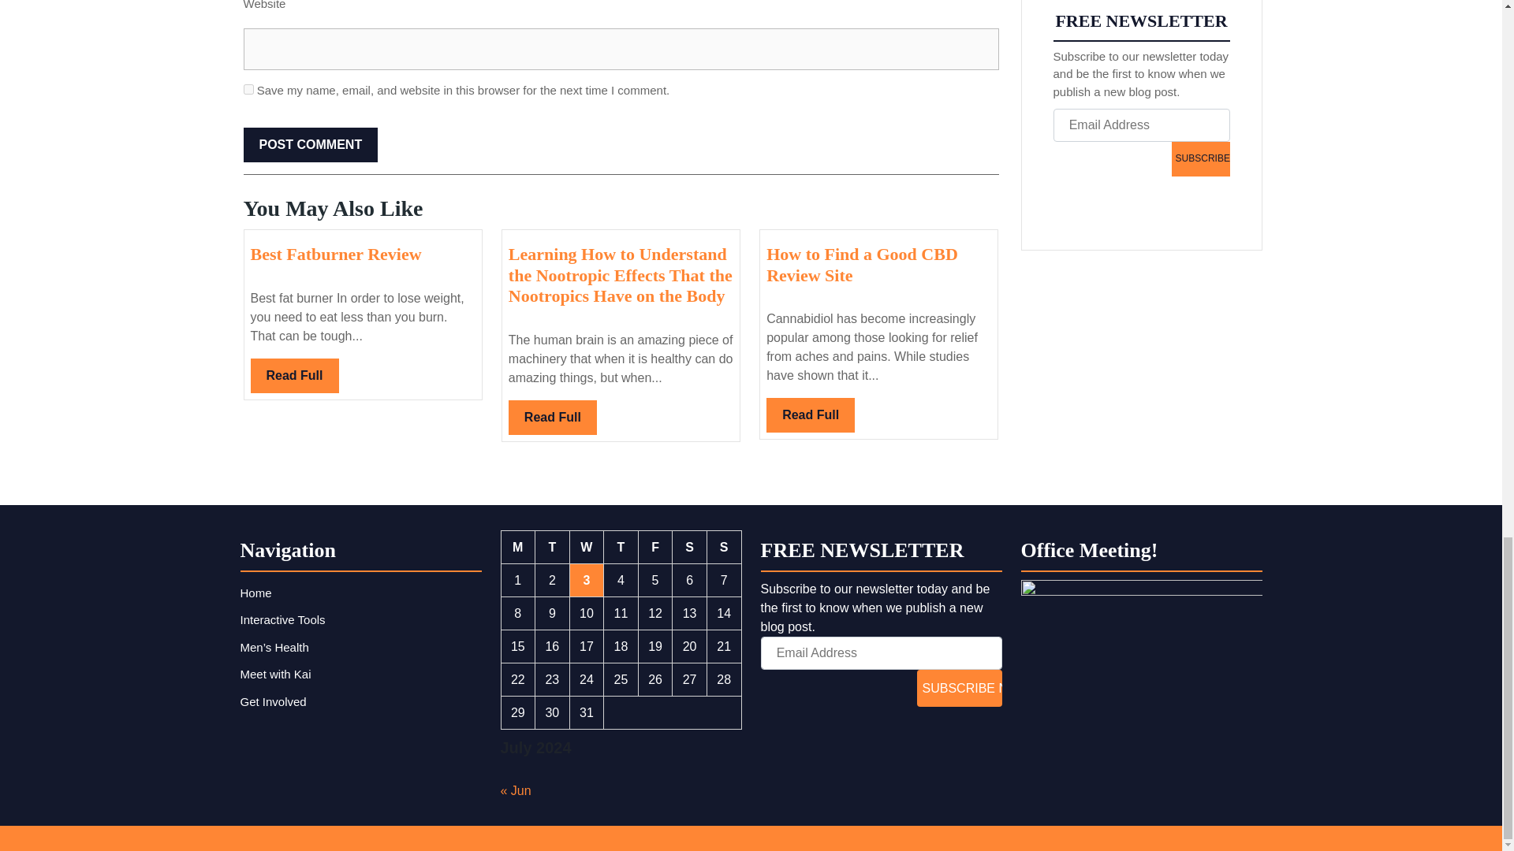 The width and height of the screenshot is (1514, 851). I want to click on Wednesday, so click(587, 547).